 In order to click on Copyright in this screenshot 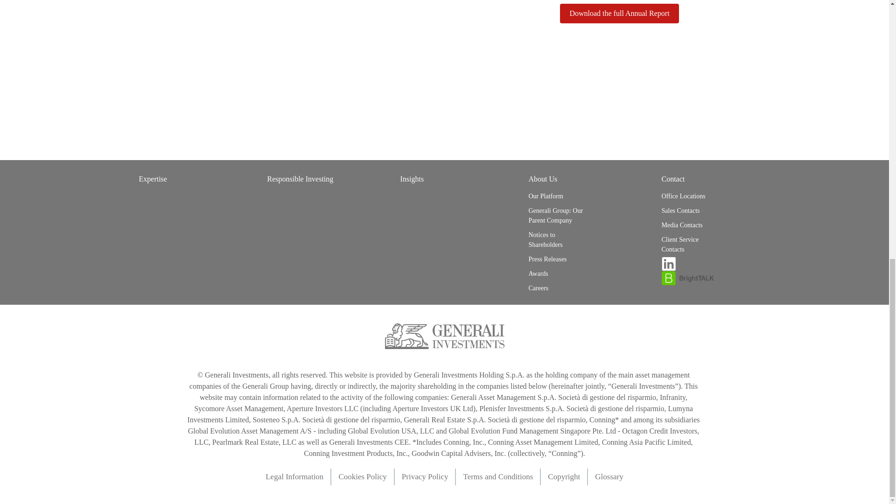, I will do `click(567, 477)`.